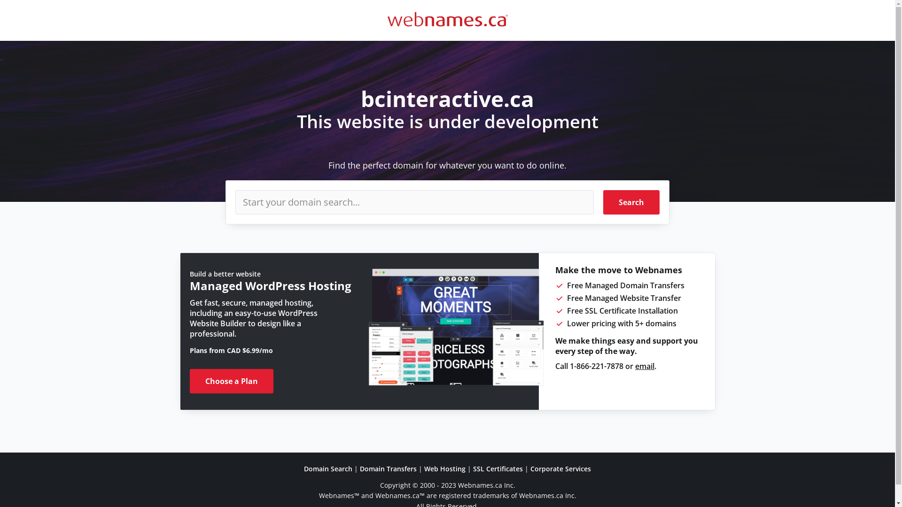  I want to click on Web Hosting, so click(445, 469).